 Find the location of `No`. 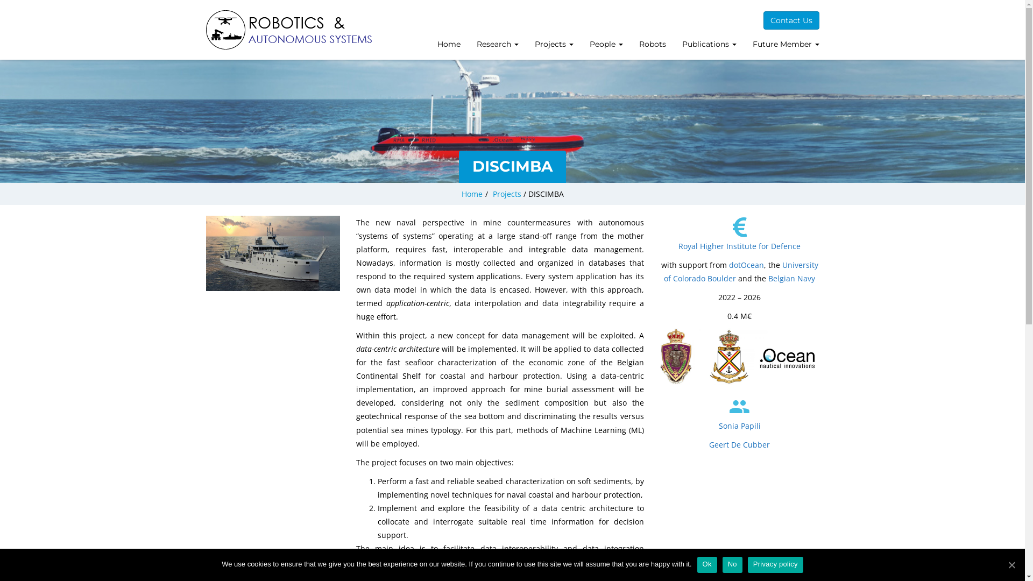

No is located at coordinates (733, 565).